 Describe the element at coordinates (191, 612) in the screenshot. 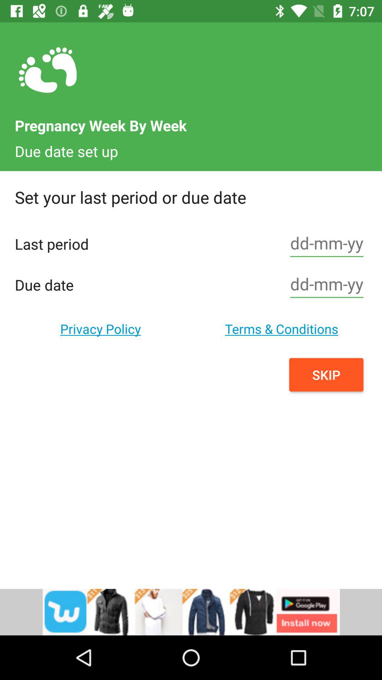

I see `install button` at that location.